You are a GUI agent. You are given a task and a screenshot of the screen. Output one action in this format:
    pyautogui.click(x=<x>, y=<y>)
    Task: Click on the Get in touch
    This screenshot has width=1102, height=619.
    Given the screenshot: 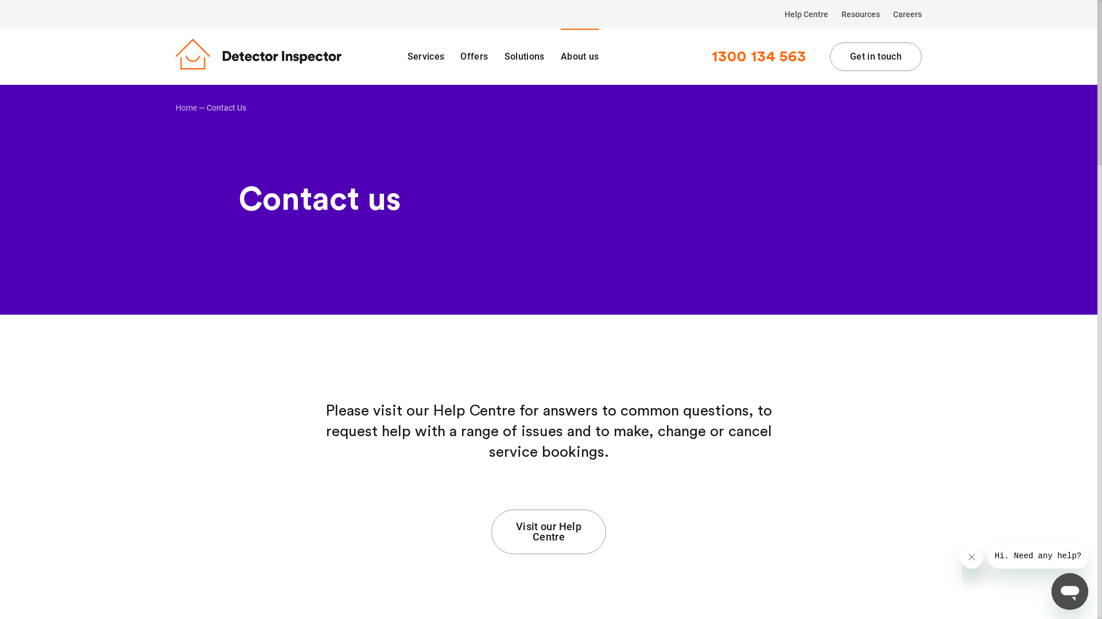 What is the action you would take?
    pyautogui.click(x=876, y=57)
    